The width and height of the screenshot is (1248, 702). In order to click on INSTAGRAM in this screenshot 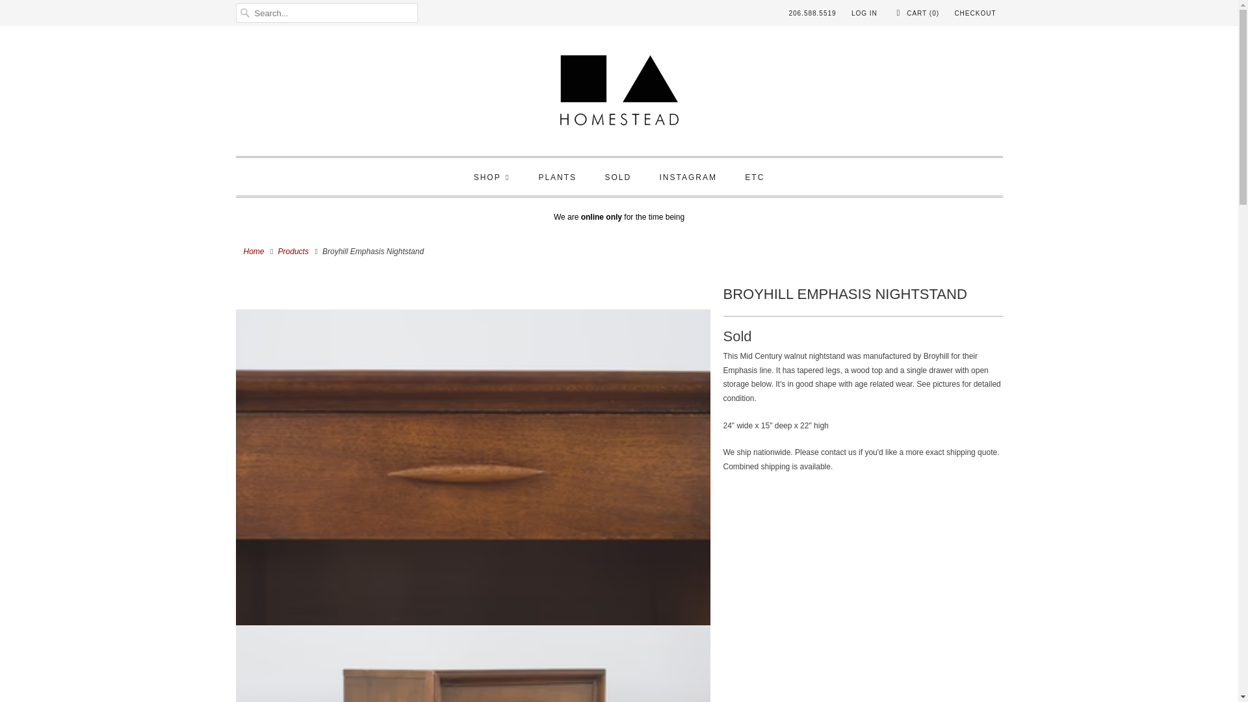, I will do `click(688, 178)`.